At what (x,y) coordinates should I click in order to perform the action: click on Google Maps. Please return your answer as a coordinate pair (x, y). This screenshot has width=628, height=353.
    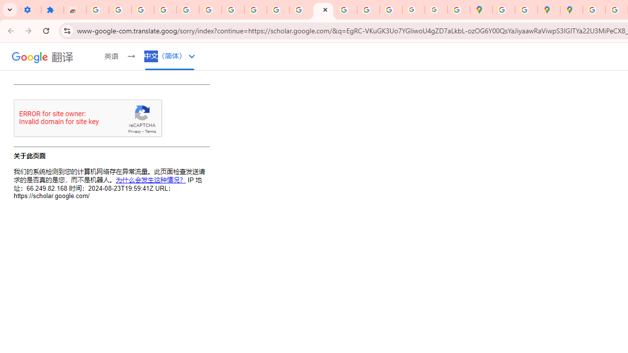
    Looking at the image, I should click on (481, 10).